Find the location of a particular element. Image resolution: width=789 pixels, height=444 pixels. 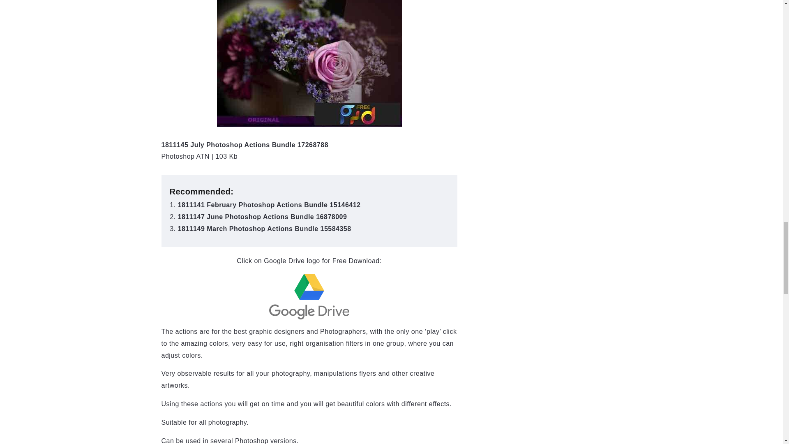

1811147 June Photoshop Actions Bundle 16878009 is located at coordinates (262, 217).